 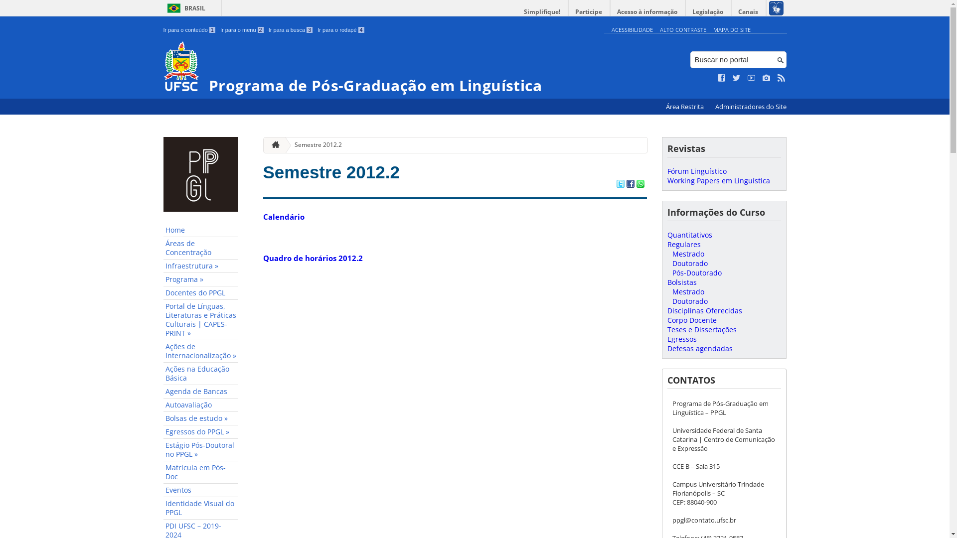 What do you see at coordinates (749, 12) in the screenshot?
I see `Canais` at bounding box center [749, 12].